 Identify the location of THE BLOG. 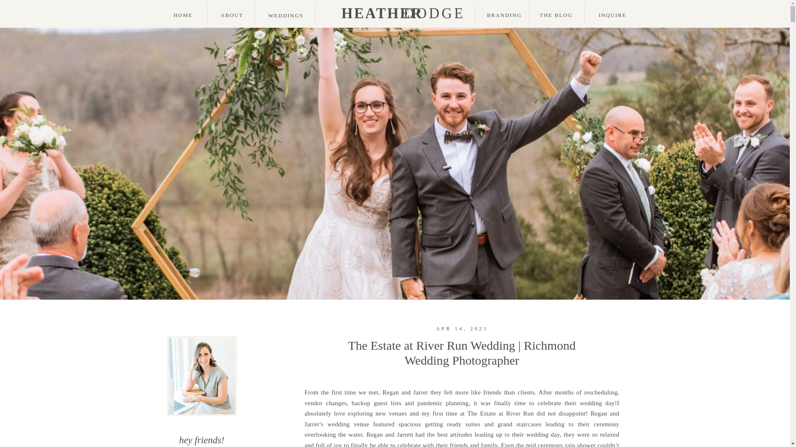
(556, 16).